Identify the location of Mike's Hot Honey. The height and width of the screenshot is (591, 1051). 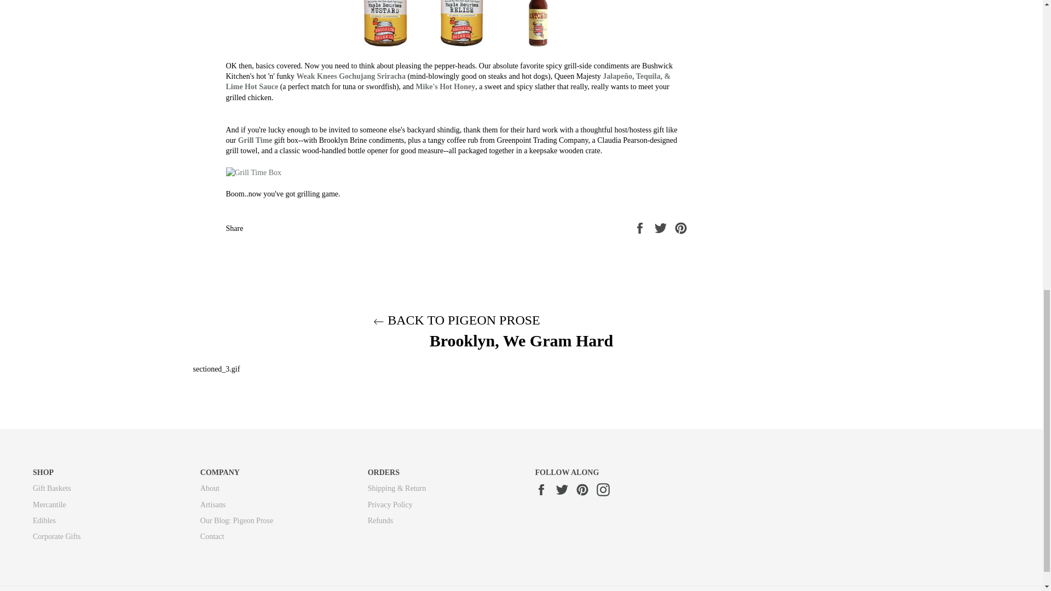
(444, 86).